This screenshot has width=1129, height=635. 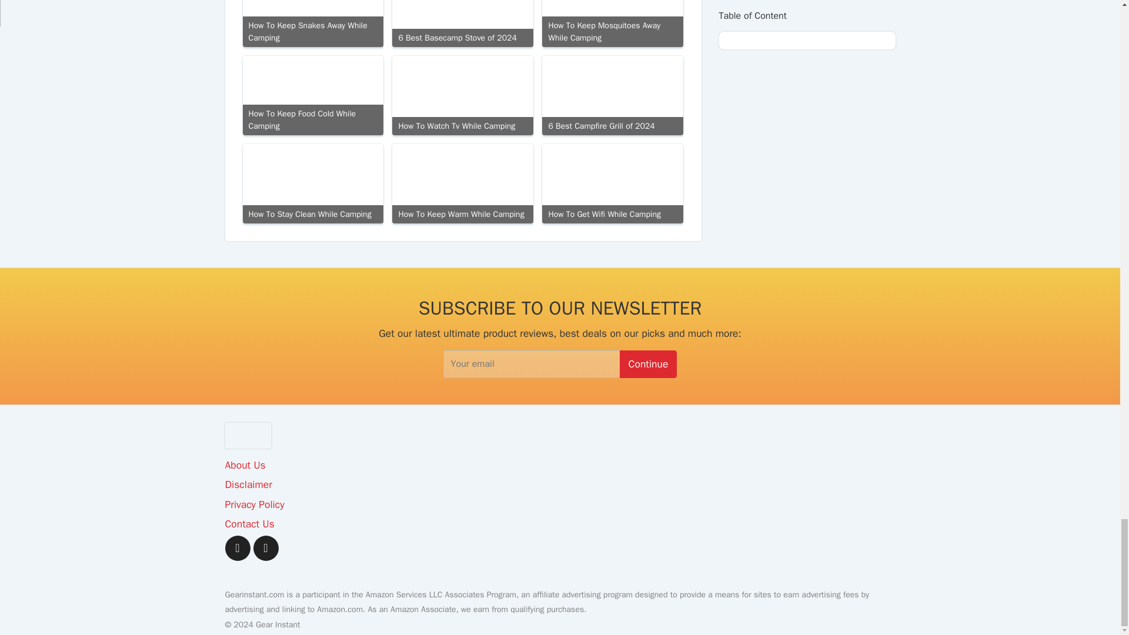 I want to click on How To Stay Clean While Camping, so click(x=313, y=183).